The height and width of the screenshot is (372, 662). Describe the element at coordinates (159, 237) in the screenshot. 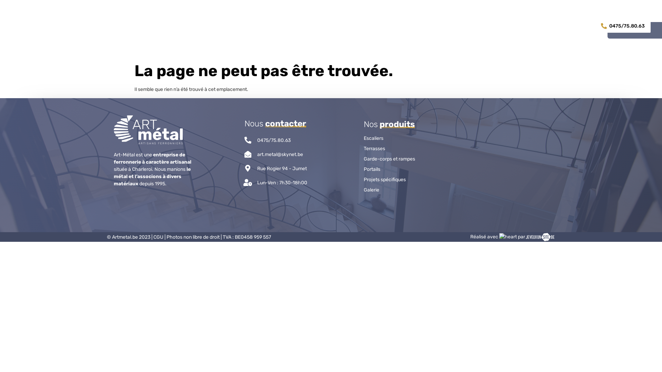

I see `CGU` at that location.